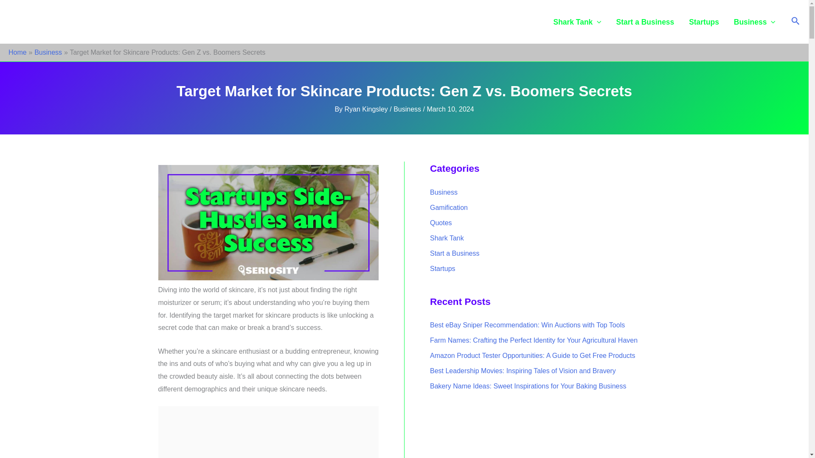 This screenshot has height=458, width=815. I want to click on Startups, so click(704, 22).